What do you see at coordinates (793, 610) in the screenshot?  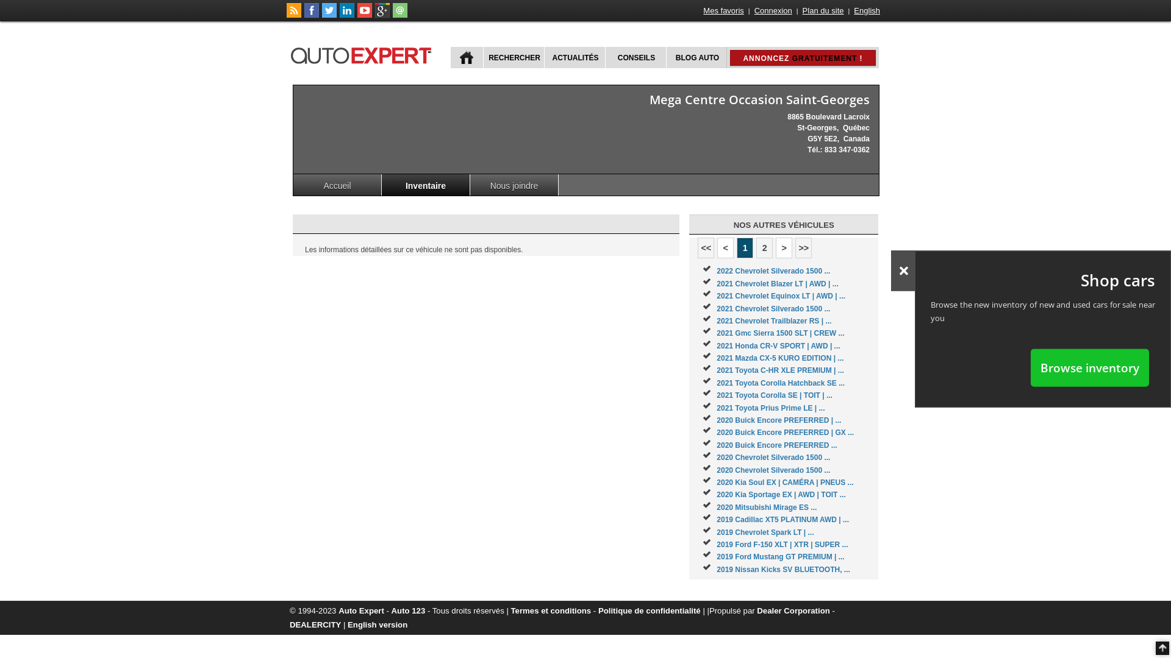 I see `Dealer Corporation` at bounding box center [793, 610].